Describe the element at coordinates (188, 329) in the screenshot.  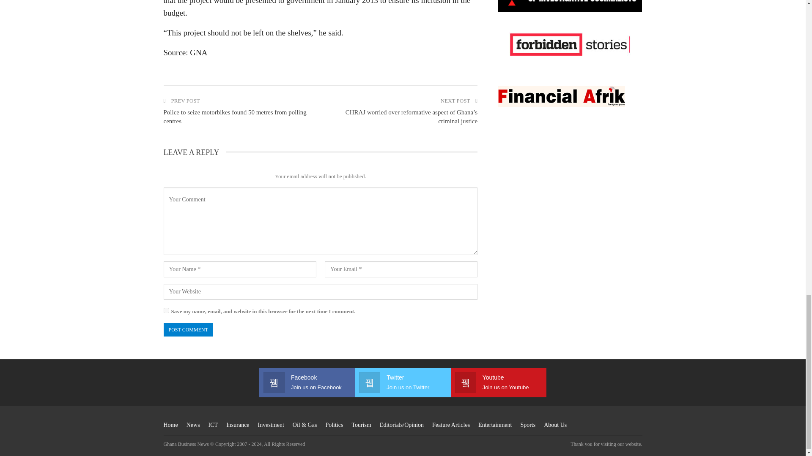
I see `Post Comment` at that location.